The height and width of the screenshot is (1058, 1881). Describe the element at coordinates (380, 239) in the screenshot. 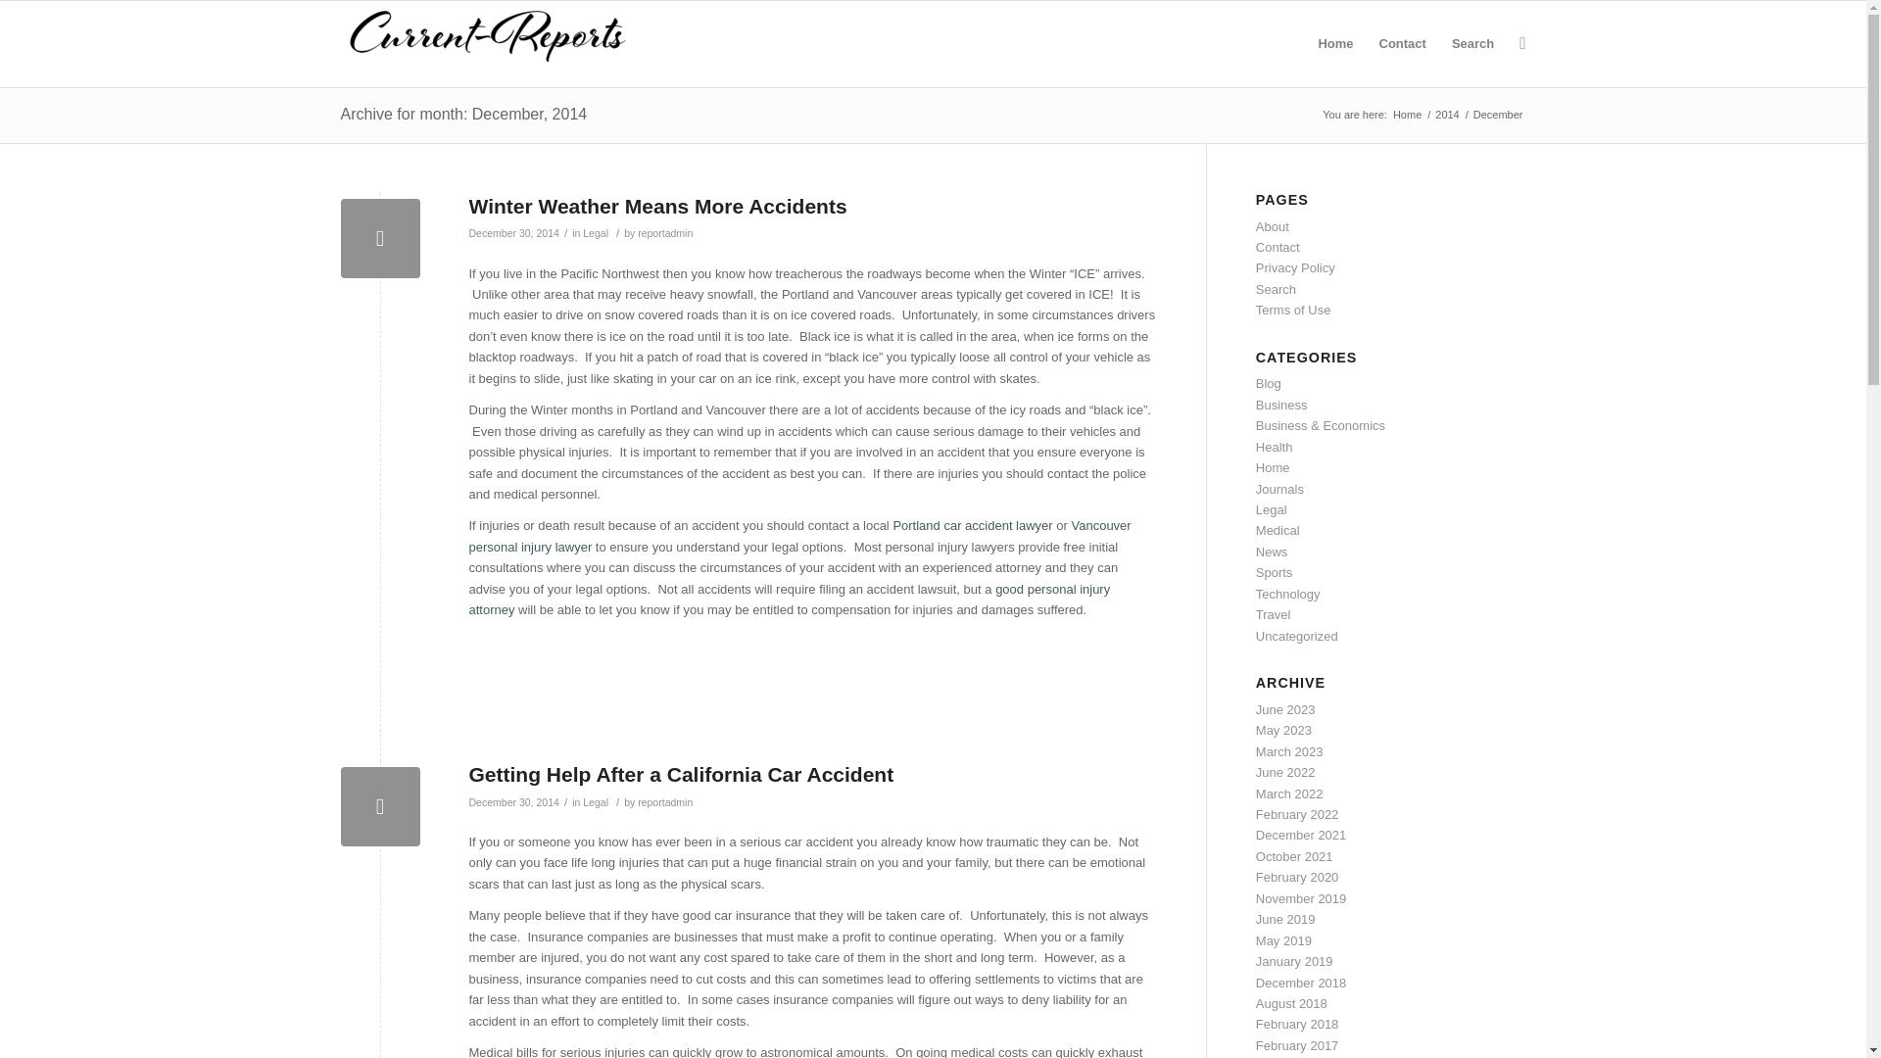

I see `Winter Weather Means More Accidents` at that location.